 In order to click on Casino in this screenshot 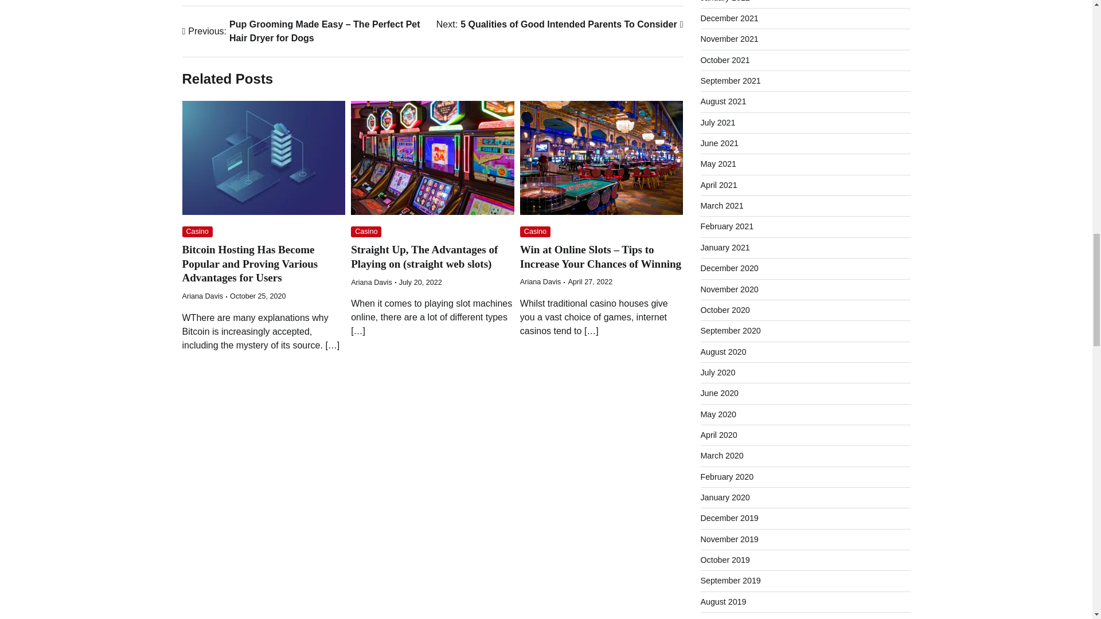, I will do `click(197, 232)`.